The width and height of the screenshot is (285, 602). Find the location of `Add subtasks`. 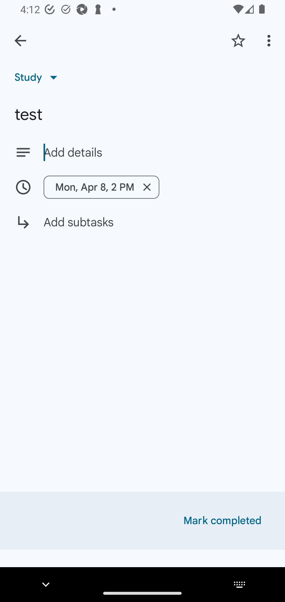

Add subtasks is located at coordinates (142, 228).